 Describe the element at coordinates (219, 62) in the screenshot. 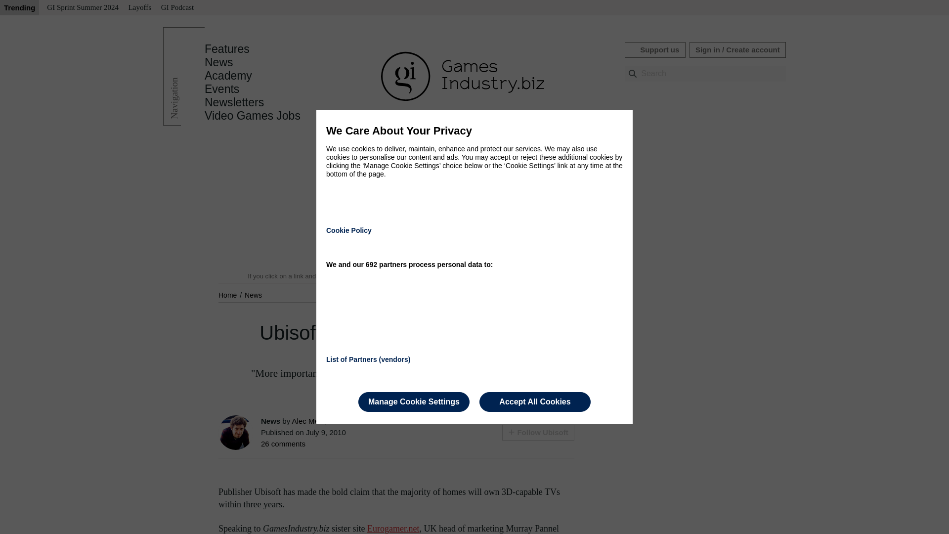

I see `News` at that location.